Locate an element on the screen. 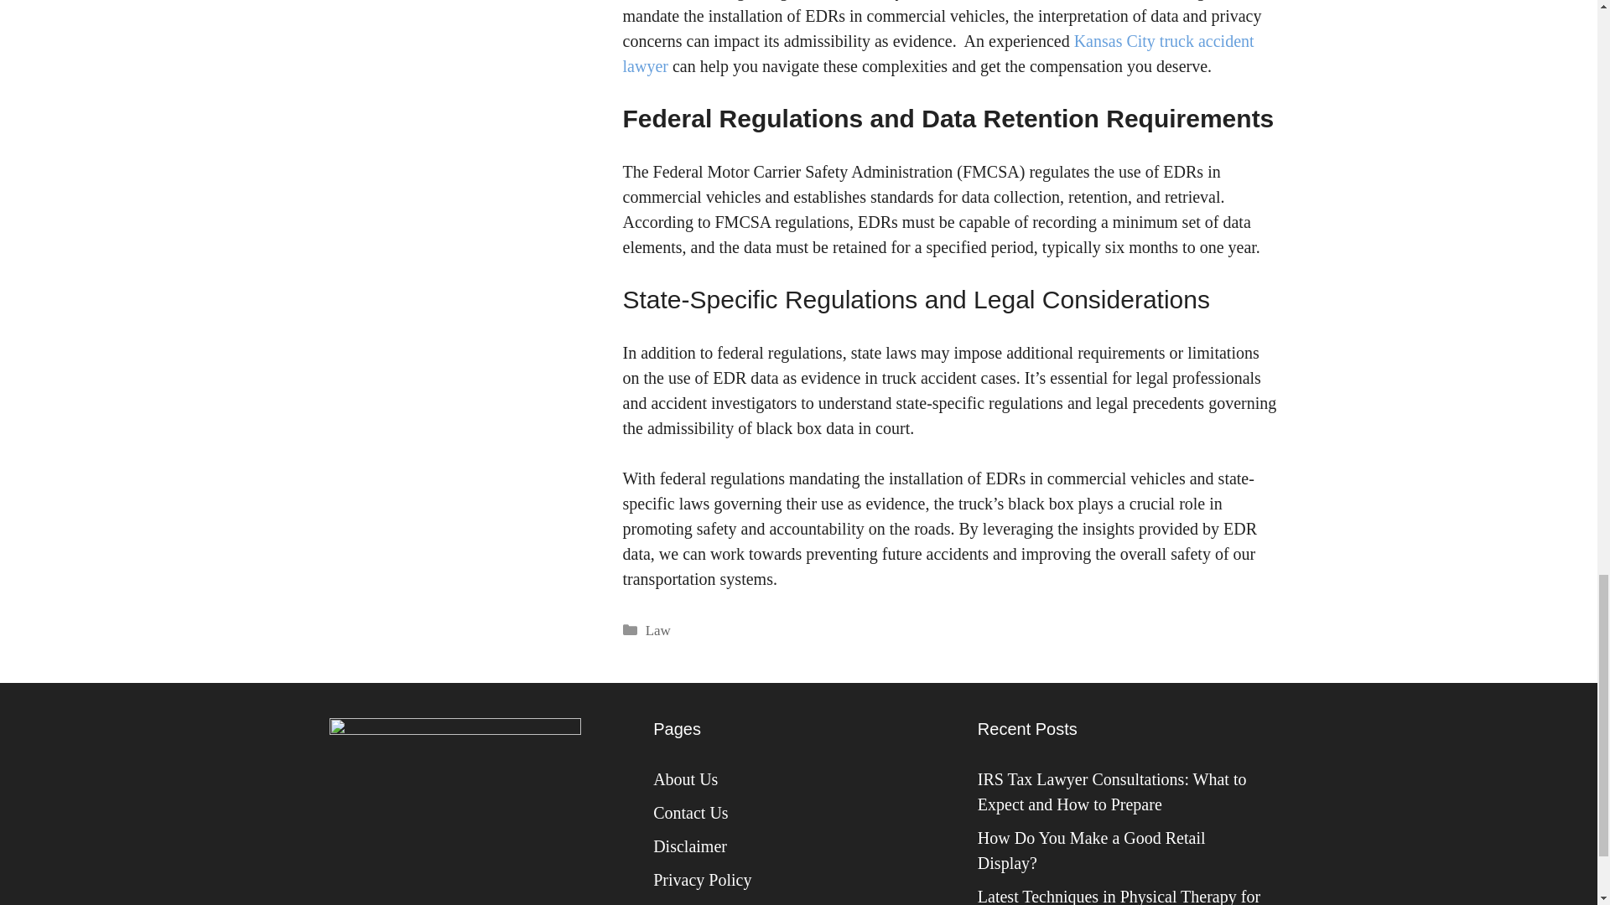 This screenshot has height=905, width=1610. Kansas City truck accident lawyer is located at coordinates (937, 53).